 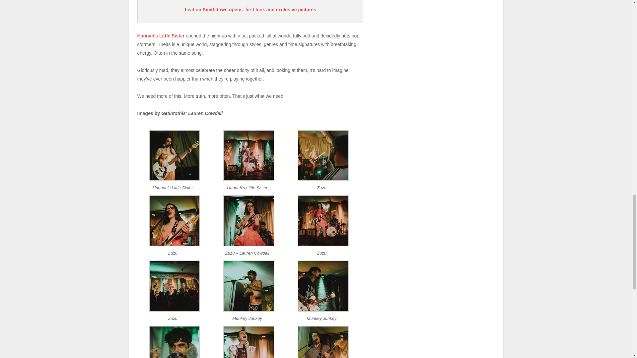 What do you see at coordinates (323, 245) in the screenshot?
I see `Zuzu` at bounding box center [323, 245].